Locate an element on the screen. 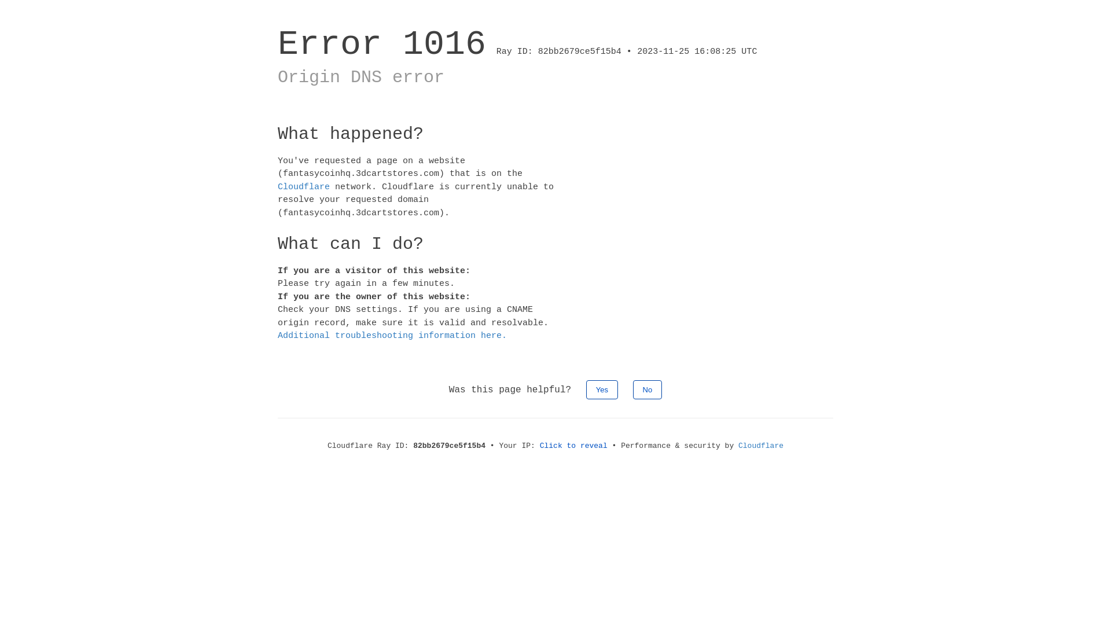 The image size is (1111, 625). Cloudflare is located at coordinates (761, 446).